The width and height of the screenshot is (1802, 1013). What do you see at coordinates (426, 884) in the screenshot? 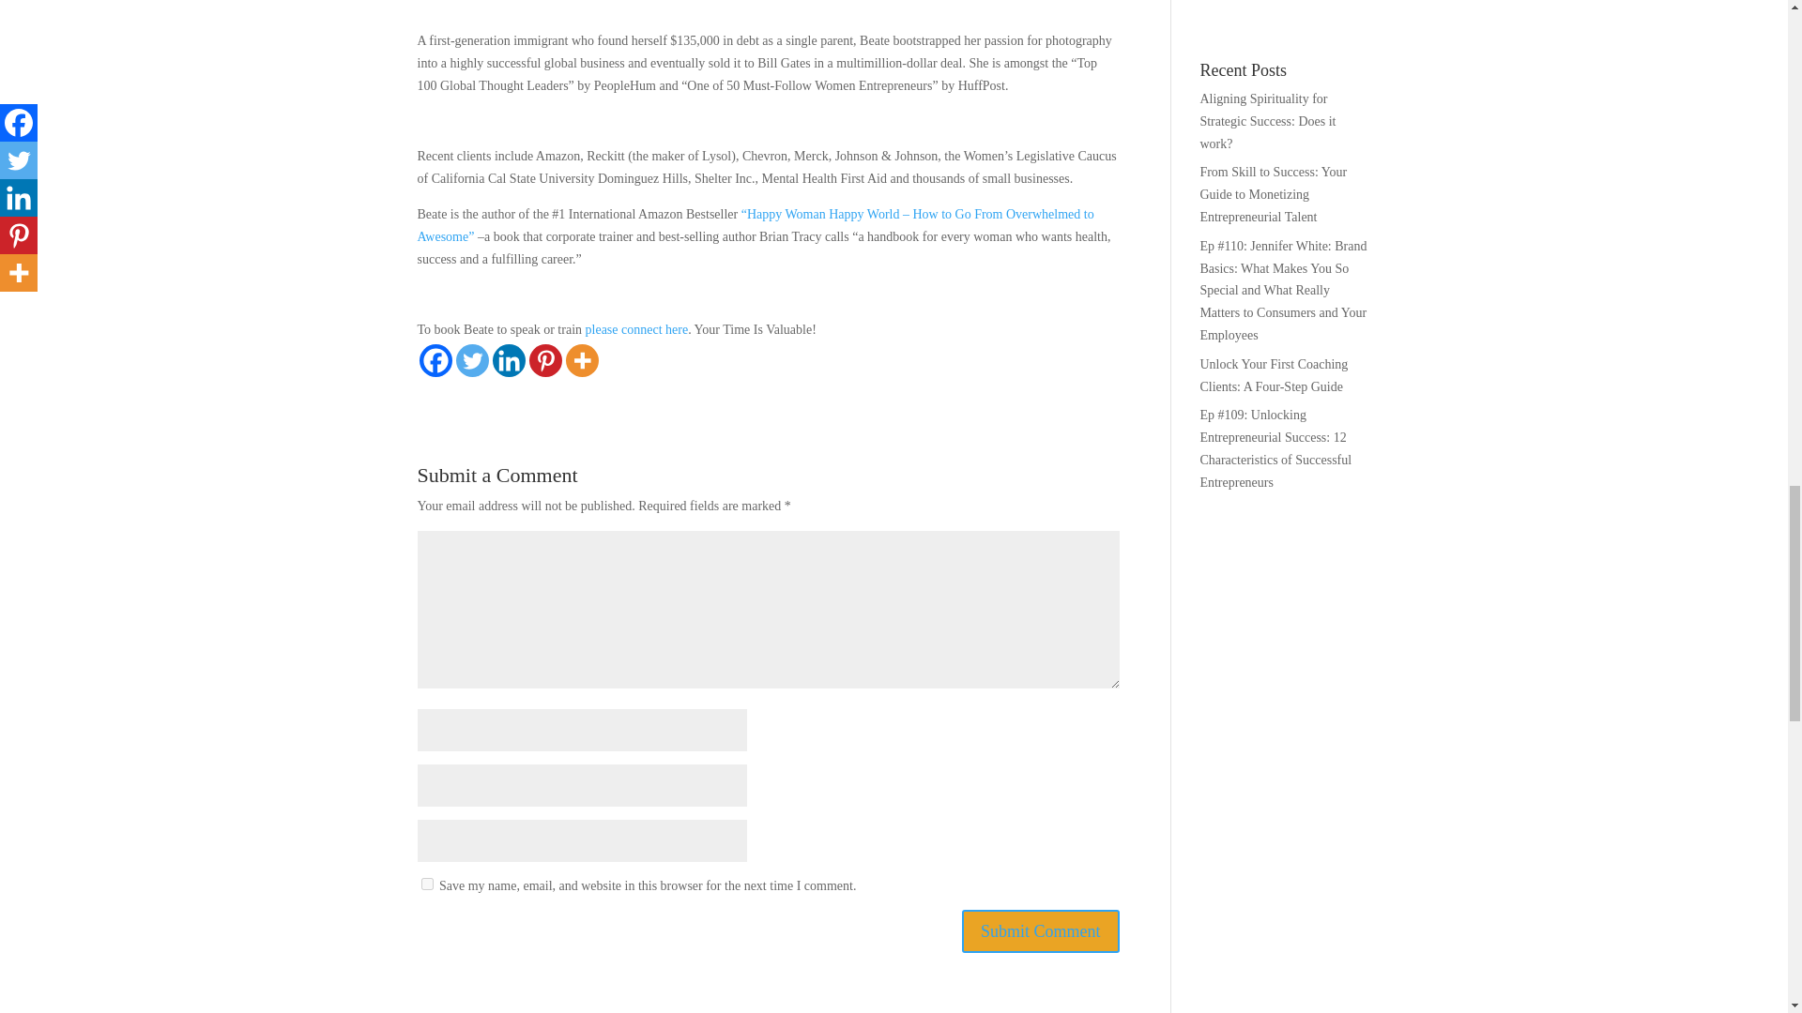
I see `yes` at bounding box center [426, 884].